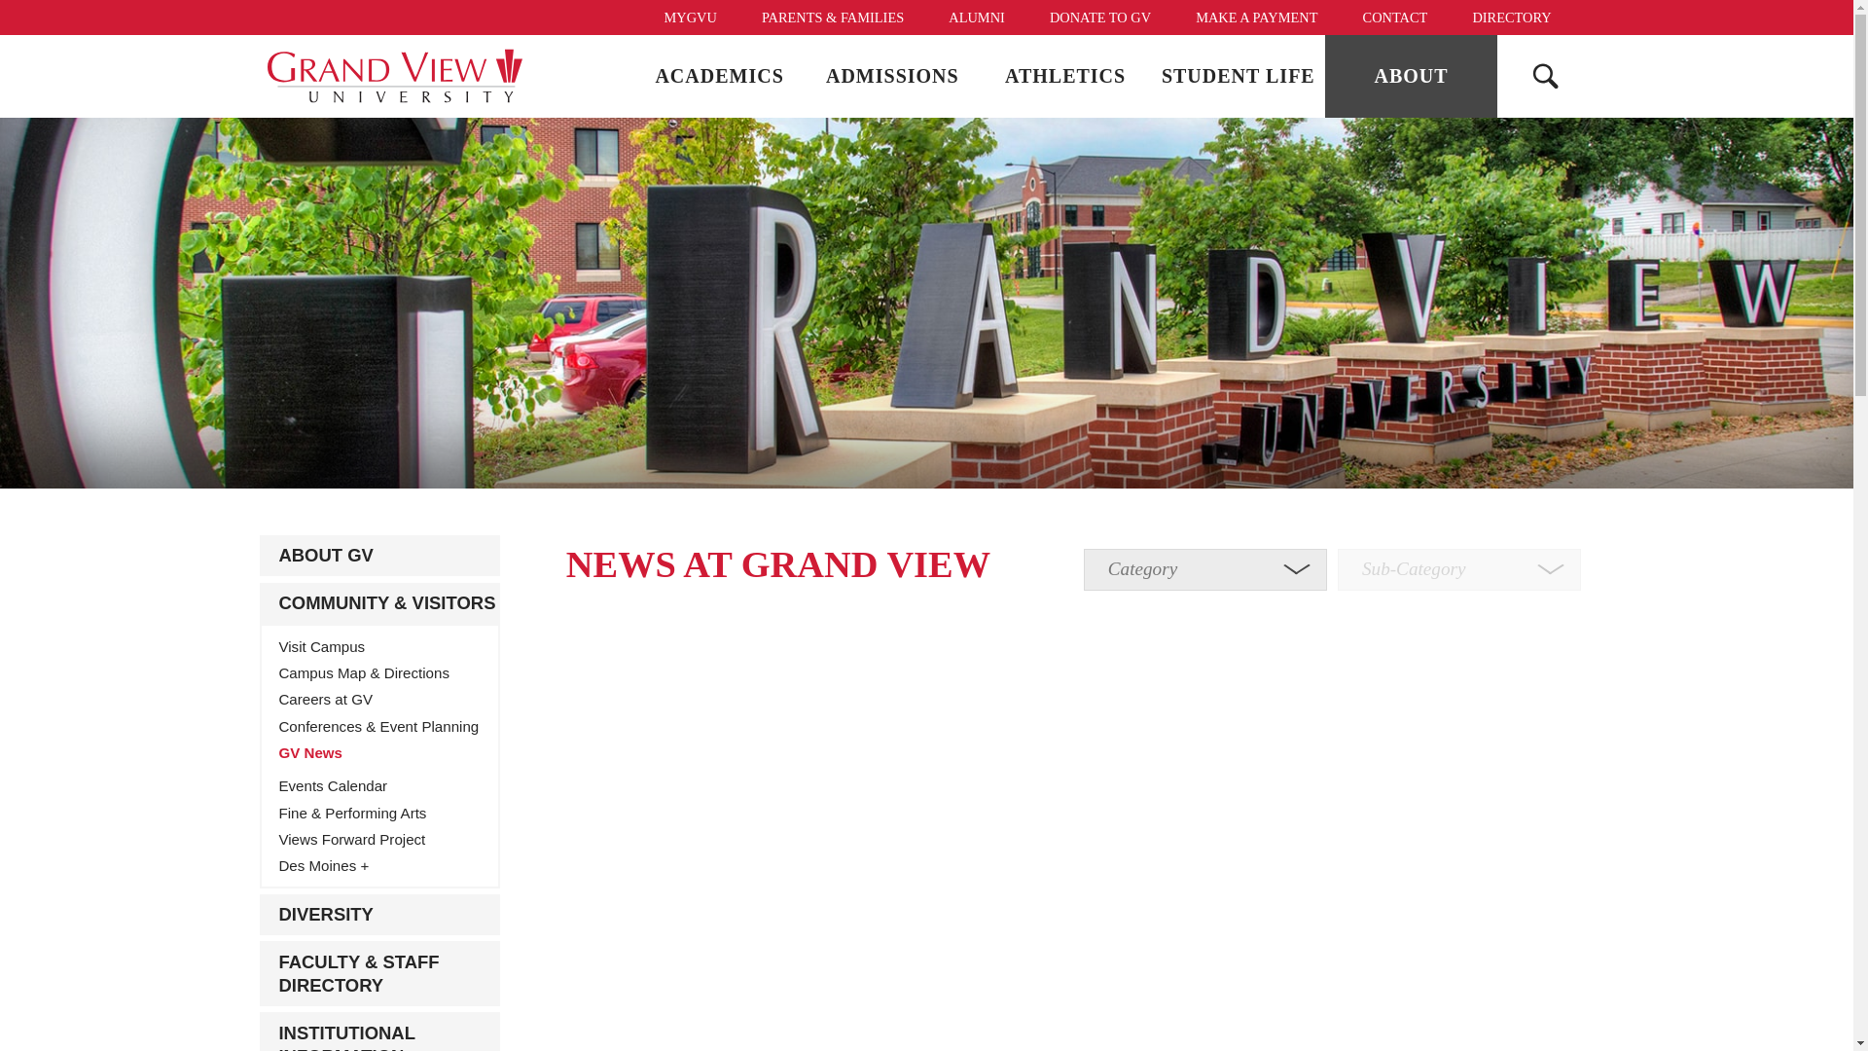 The image size is (1868, 1051). What do you see at coordinates (1510, 18) in the screenshot?
I see `DIRECTORY` at bounding box center [1510, 18].